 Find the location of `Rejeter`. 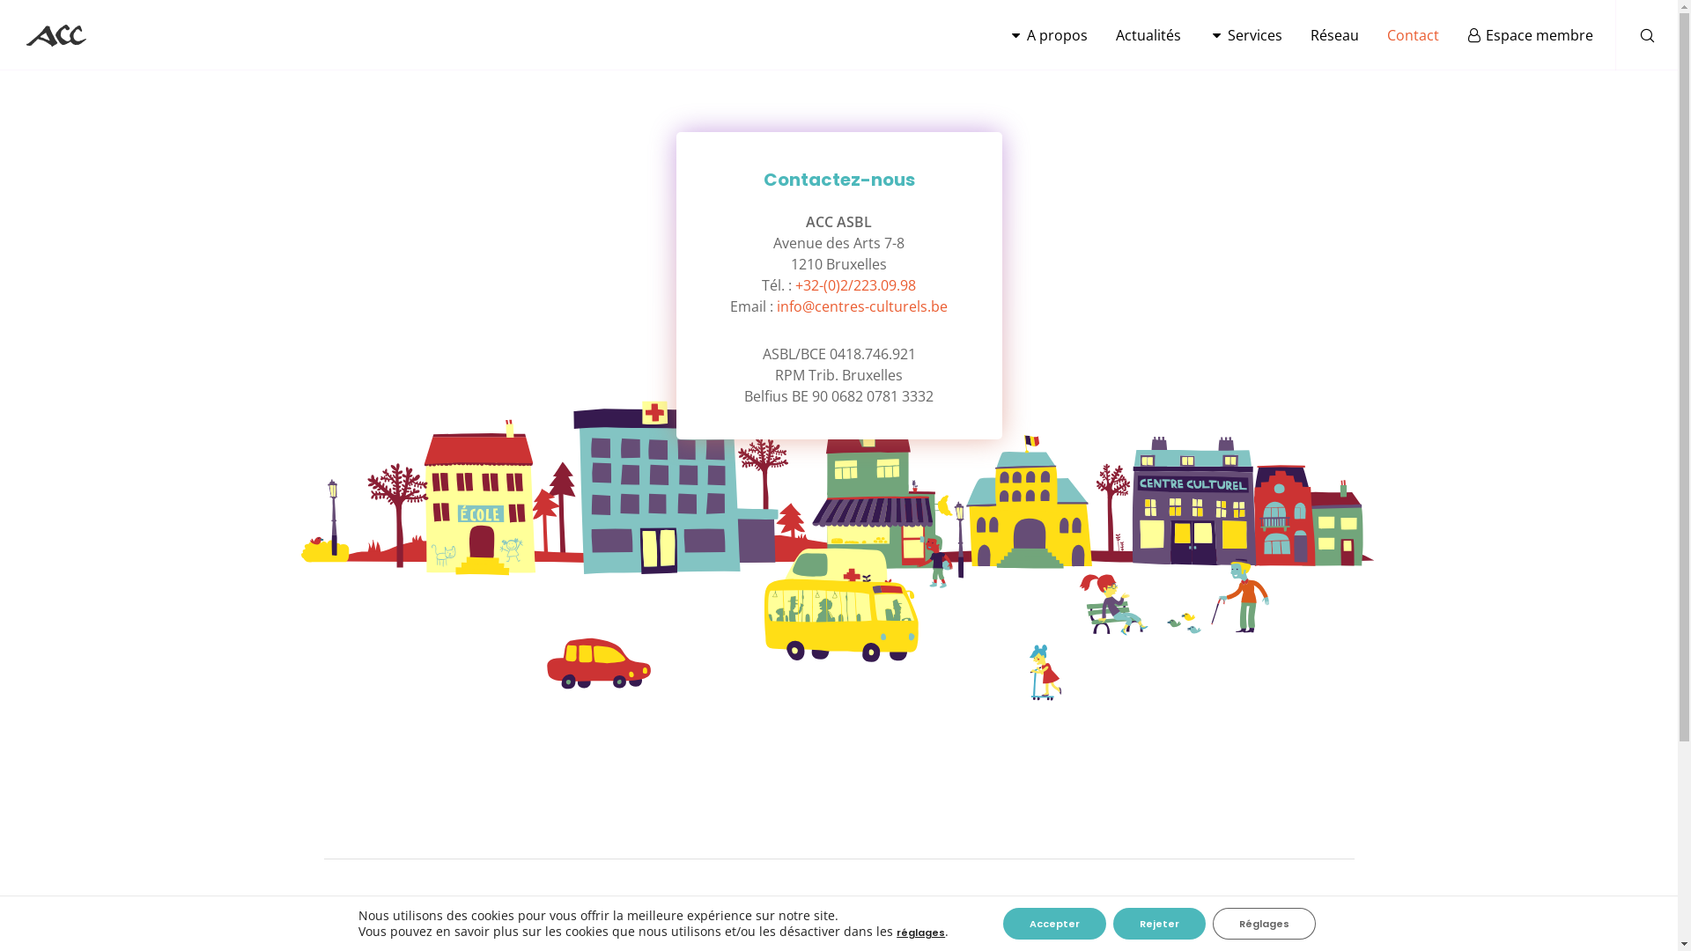

Rejeter is located at coordinates (1159, 924).